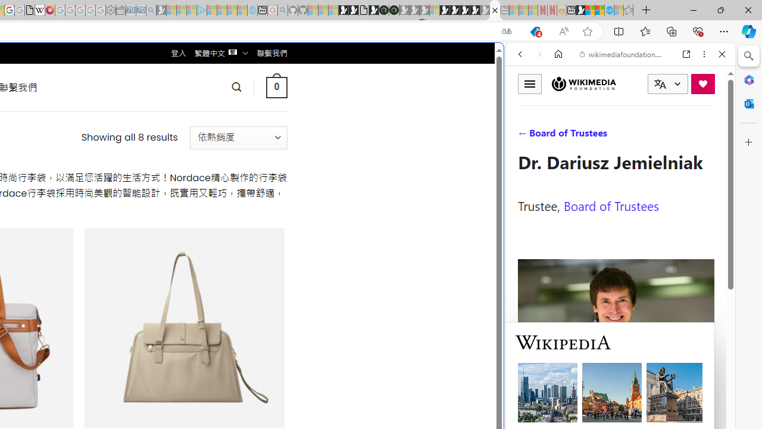  Describe the element at coordinates (205, 254) in the screenshot. I see `Play Cave FRVR in your browser | Games from Microsoft Start` at that location.